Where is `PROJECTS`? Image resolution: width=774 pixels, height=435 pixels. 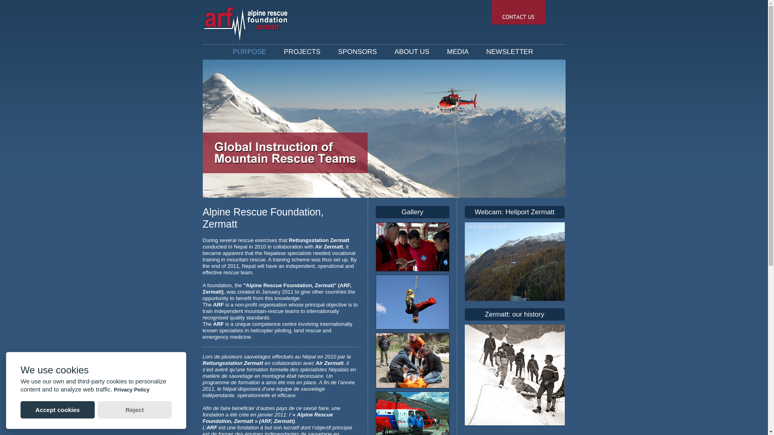 PROJECTS is located at coordinates (302, 52).